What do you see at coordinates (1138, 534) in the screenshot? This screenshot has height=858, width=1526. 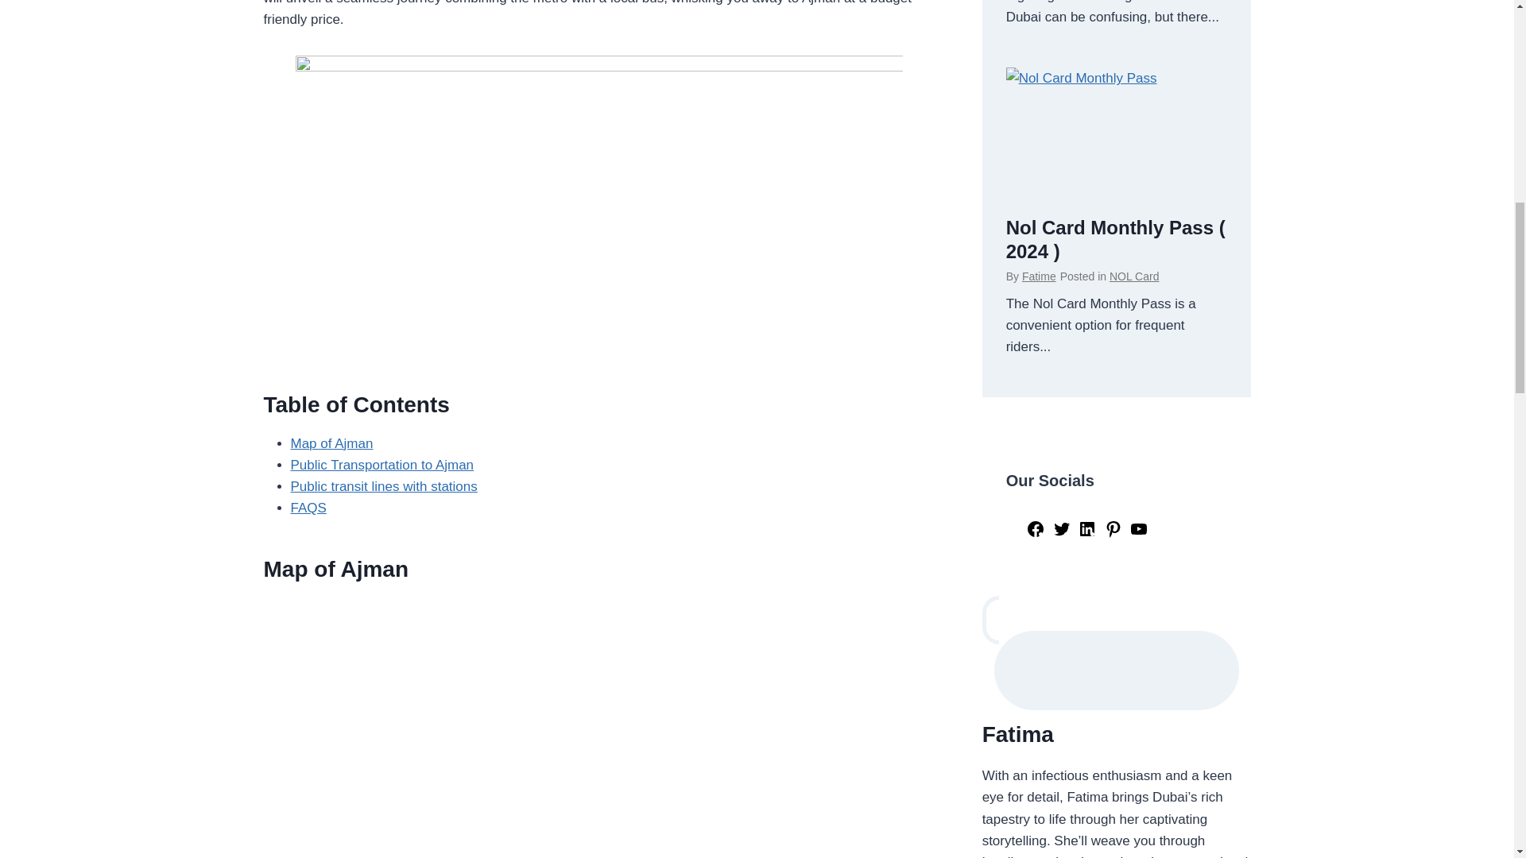 I see `YouTube` at bounding box center [1138, 534].